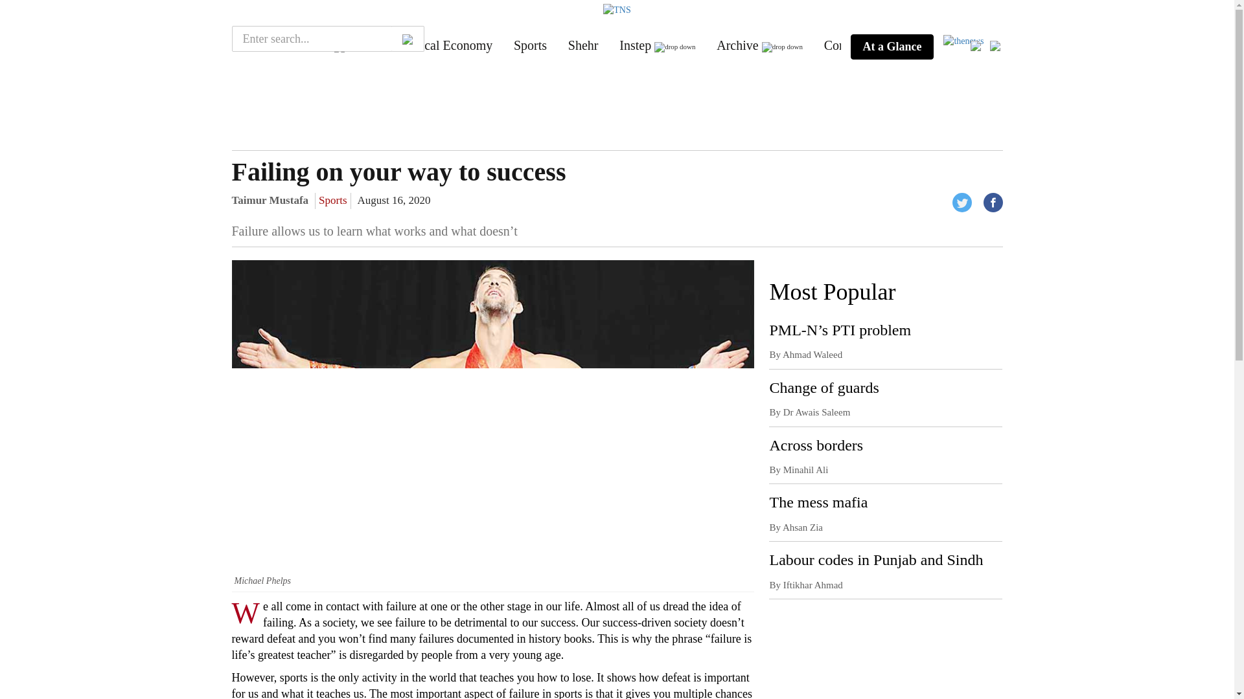  Describe the element at coordinates (635, 45) in the screenshot. I see `Instep` at that location.